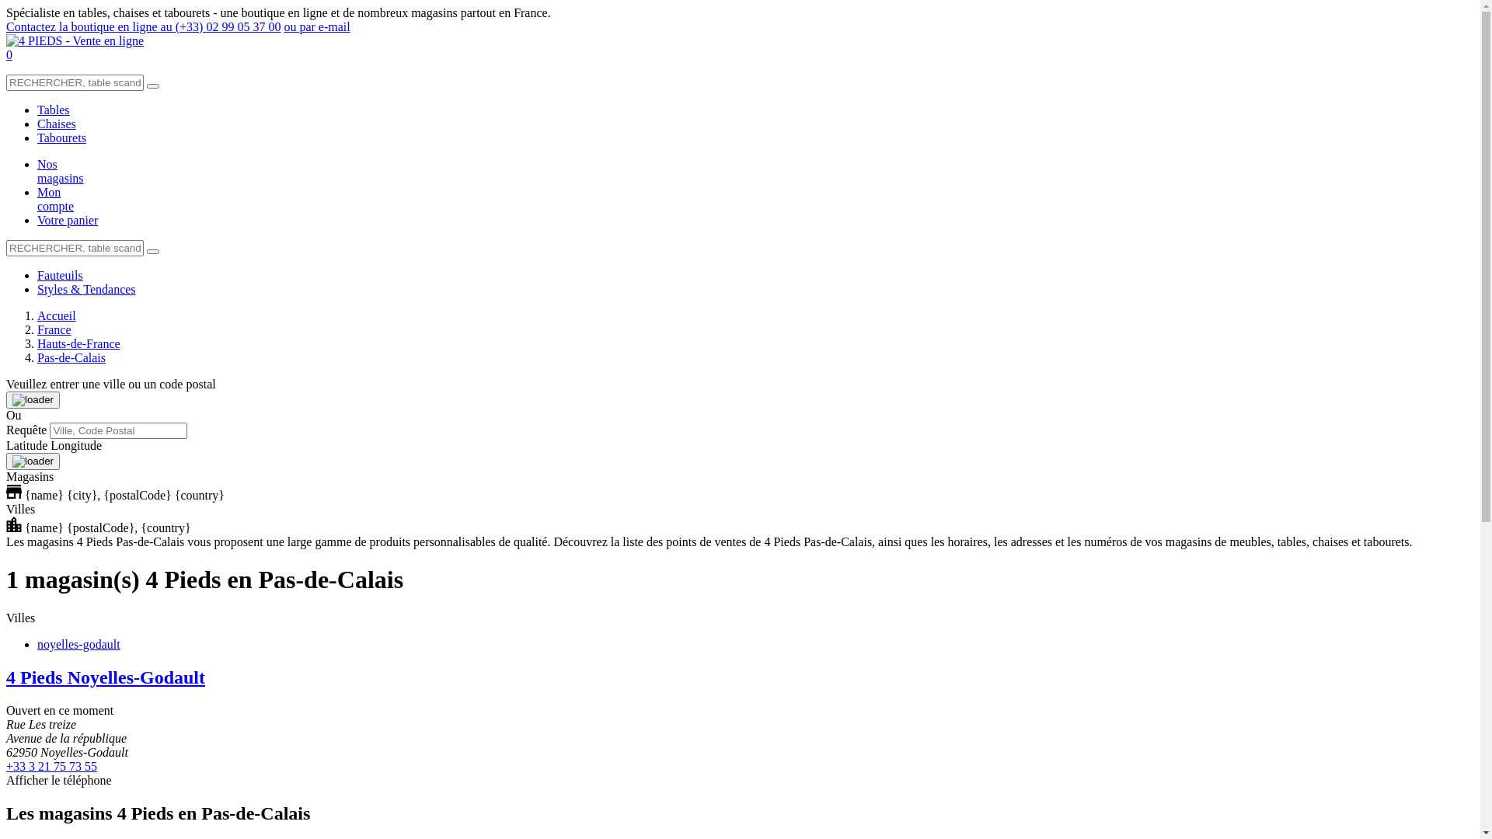 The height and width of the screenshot is (839, 1492). What do you see at coordinates (51, 766) in the screenshot?
I see `+33 3 21 75 73 55` at bounding box center [51, 766].